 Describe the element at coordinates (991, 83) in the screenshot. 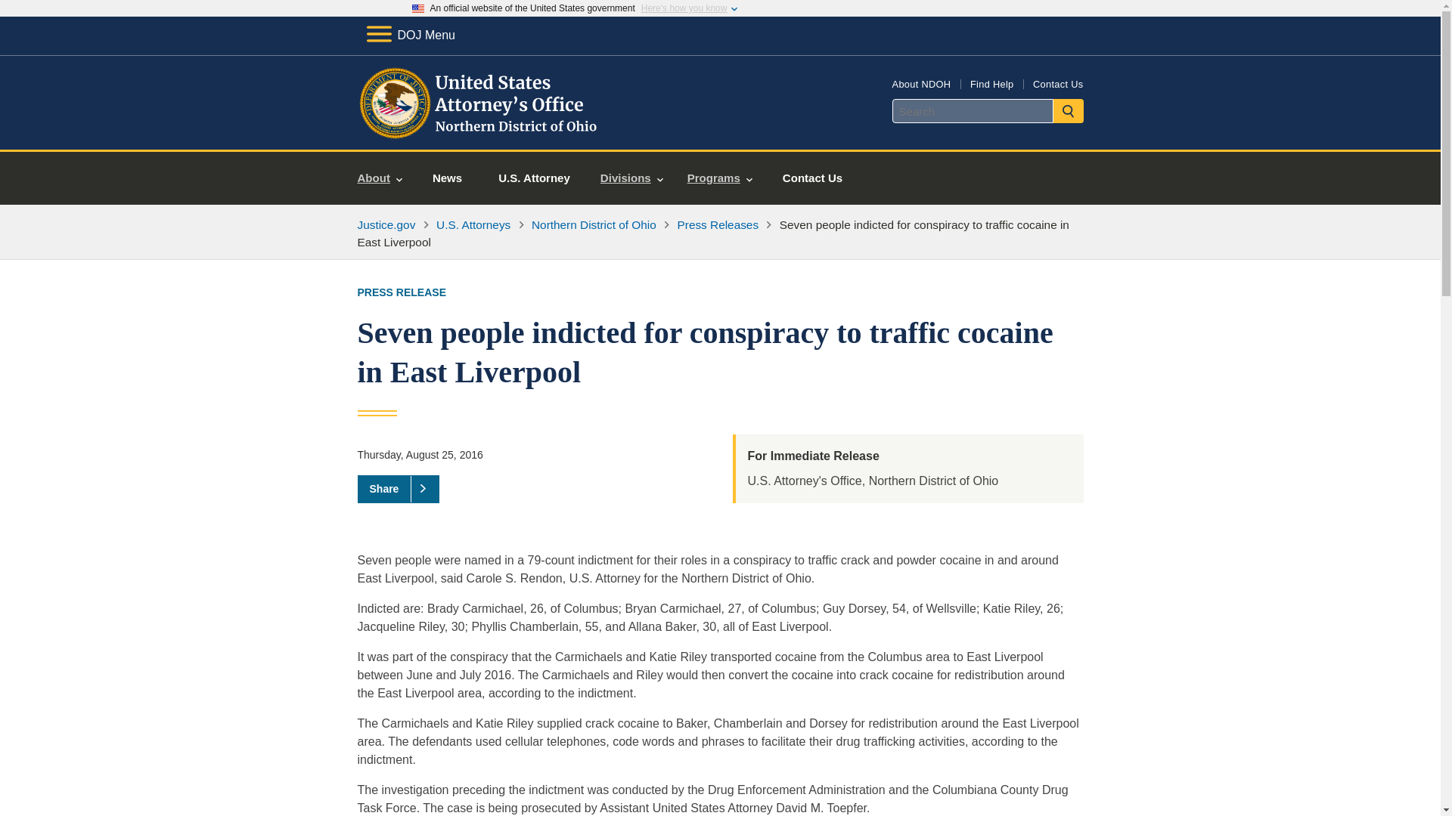

I see `Find Help` at that location.